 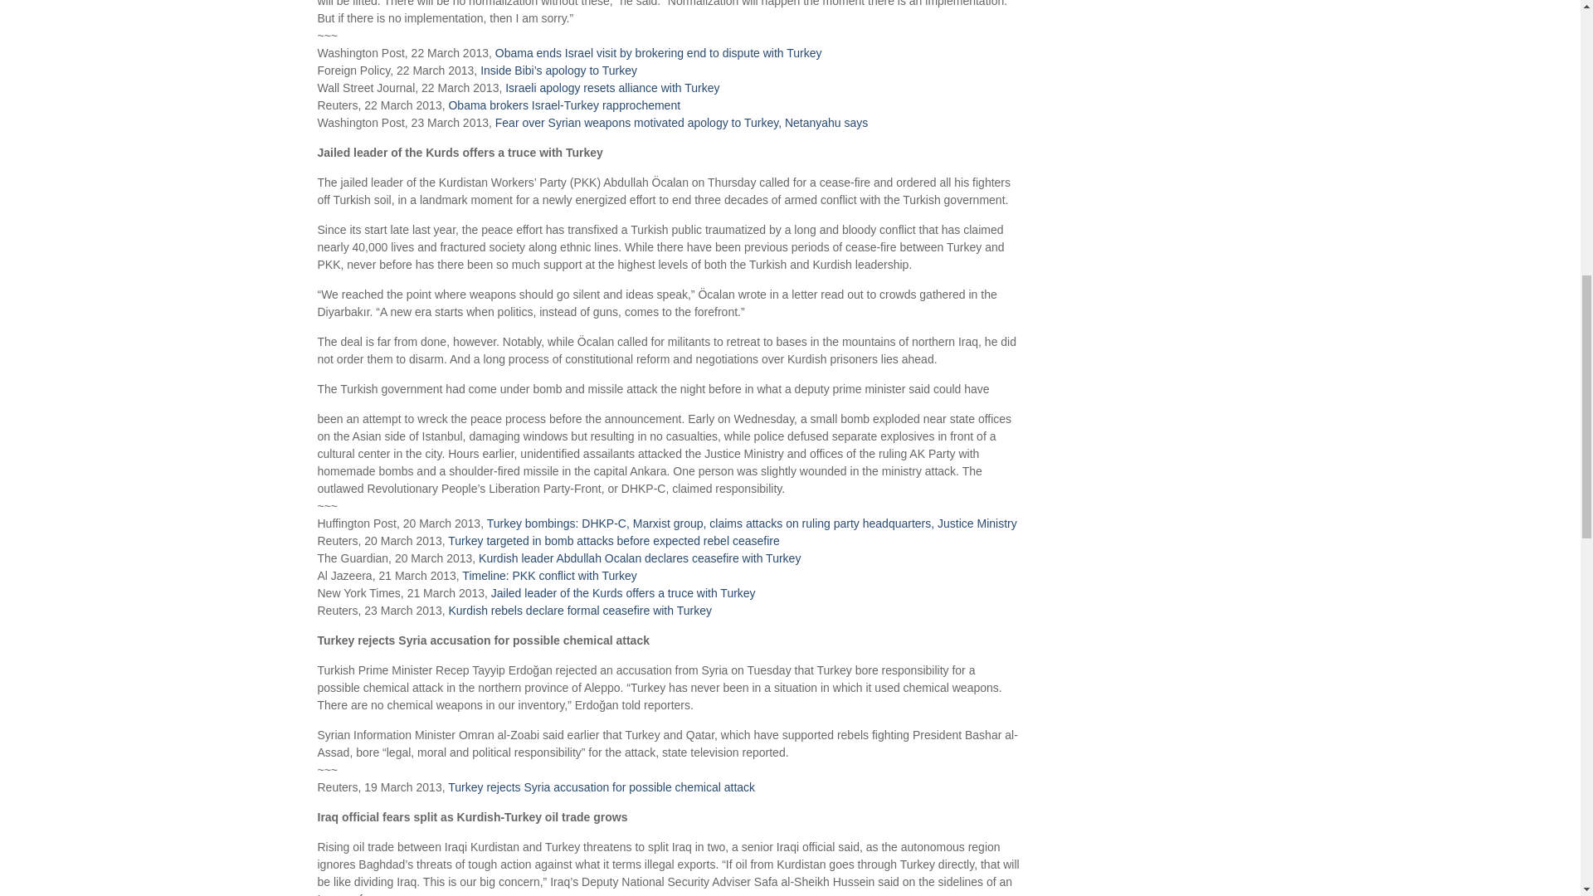 I want to click on Turkey rejects Syria accusation for possible chemical attack, so click(x=601, y=786).